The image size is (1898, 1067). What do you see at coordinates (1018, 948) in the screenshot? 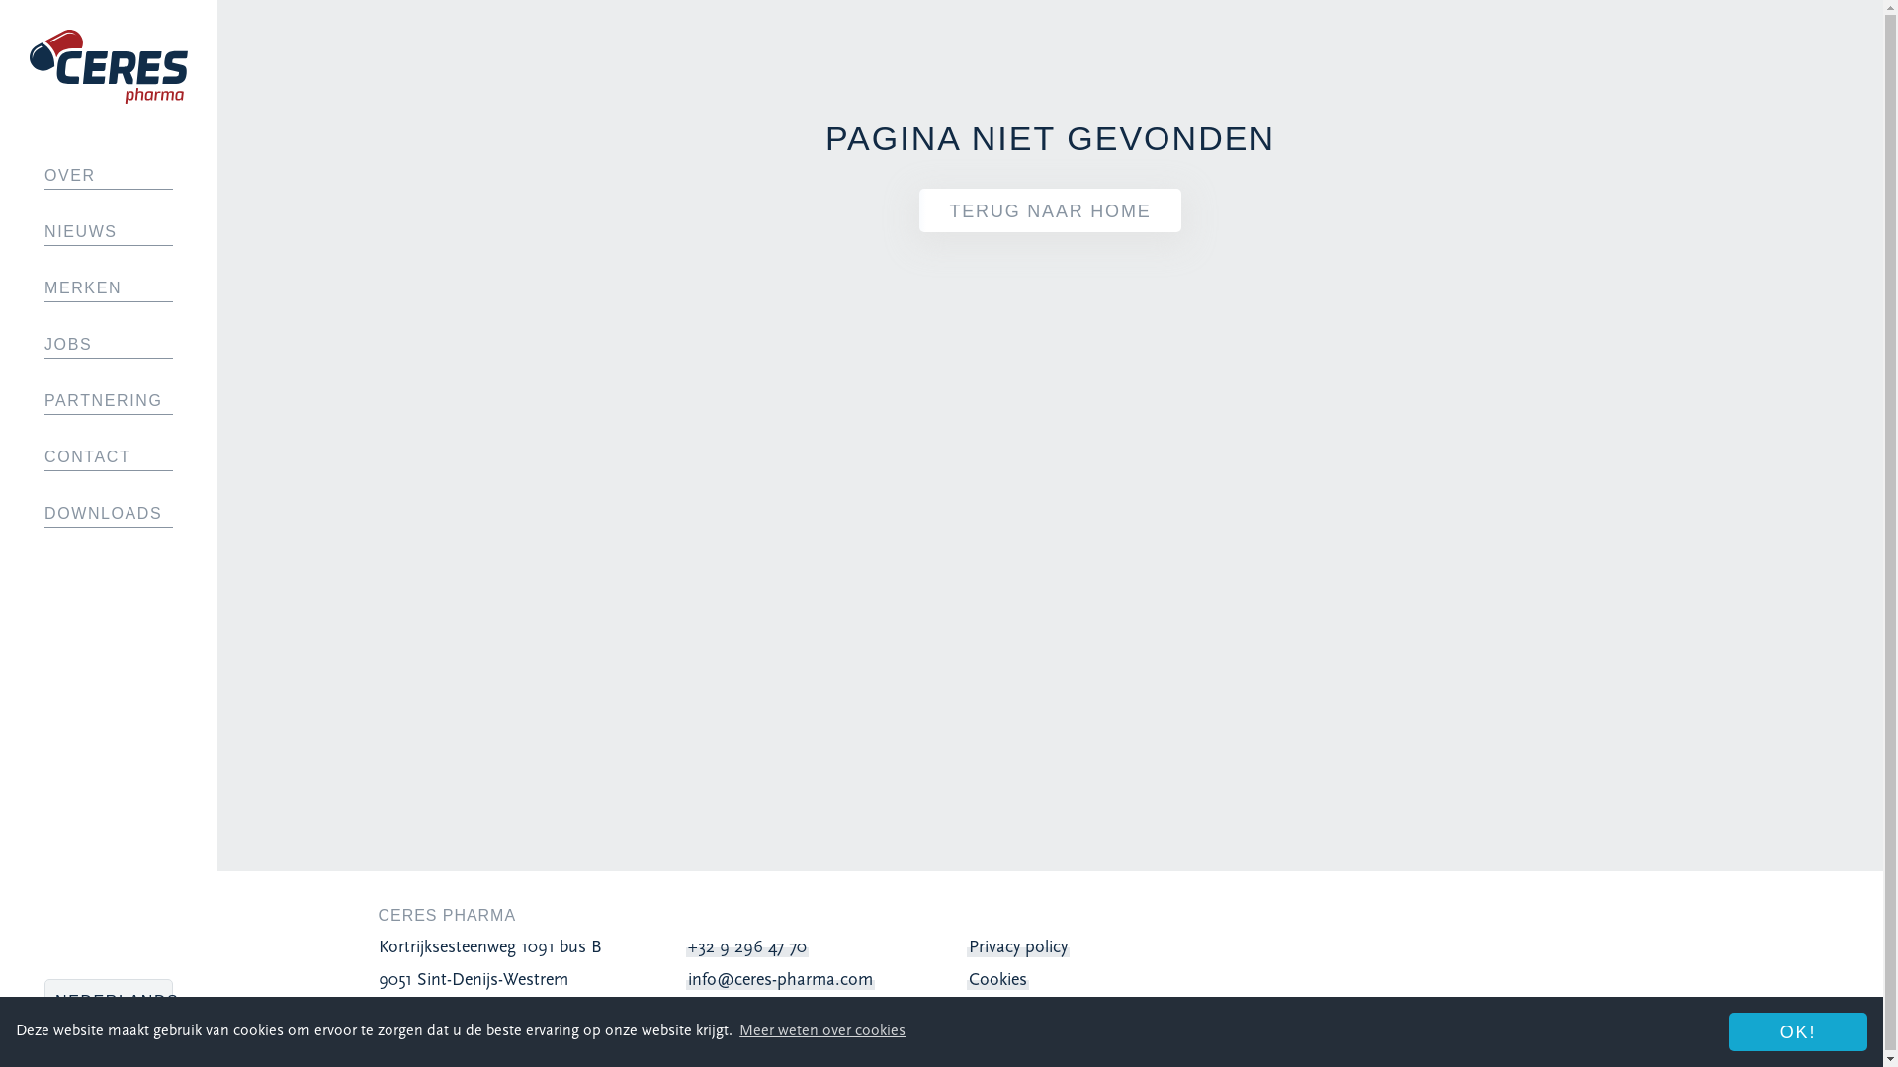
I see `Privacy policy` at bounding box center [1018, 948].